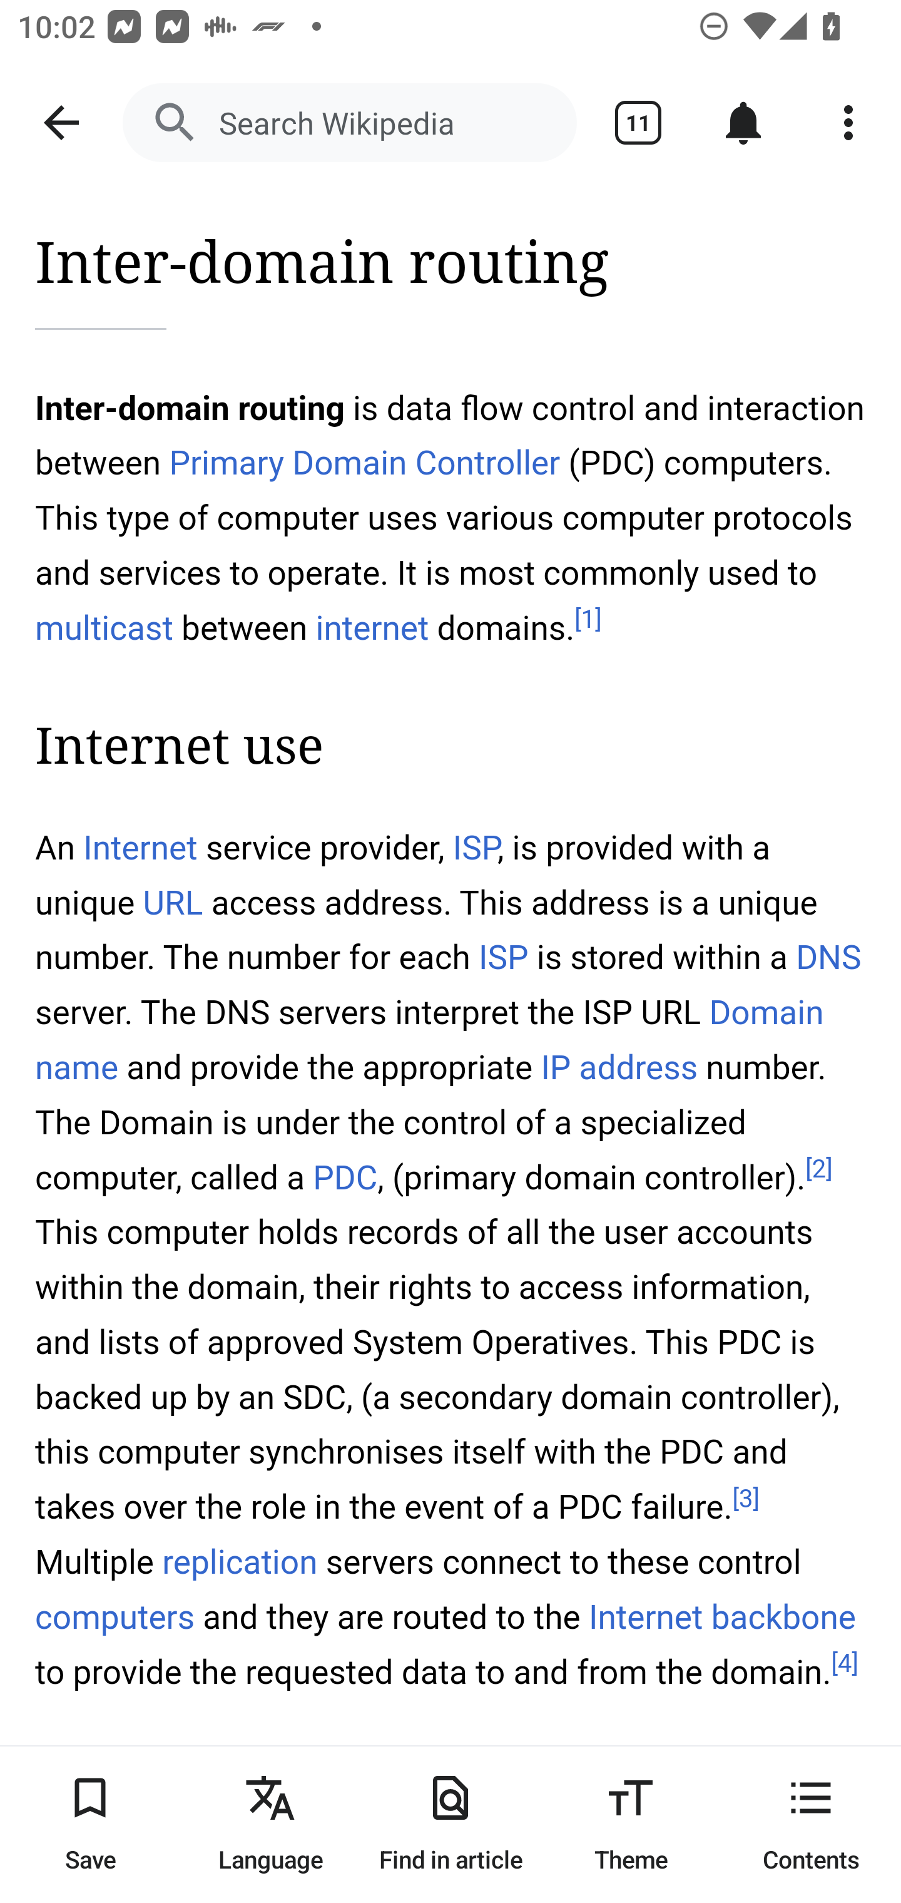  What do you see at coordinates (61, 123) in the screenshot?
I see `Navigate up` at bounding box center [61, 123].